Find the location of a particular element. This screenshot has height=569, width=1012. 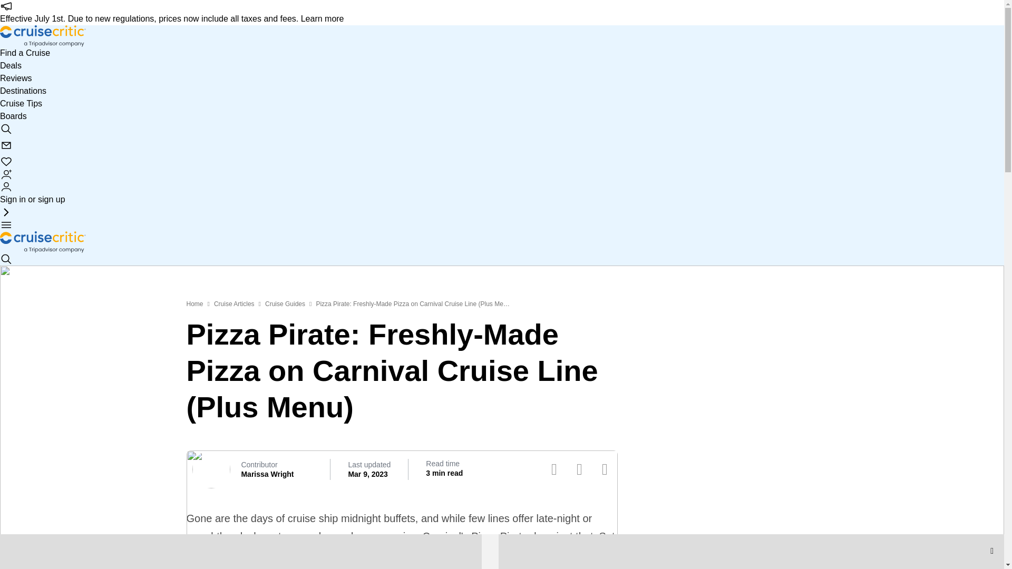

Destinations is located at coordinates (23, 91).